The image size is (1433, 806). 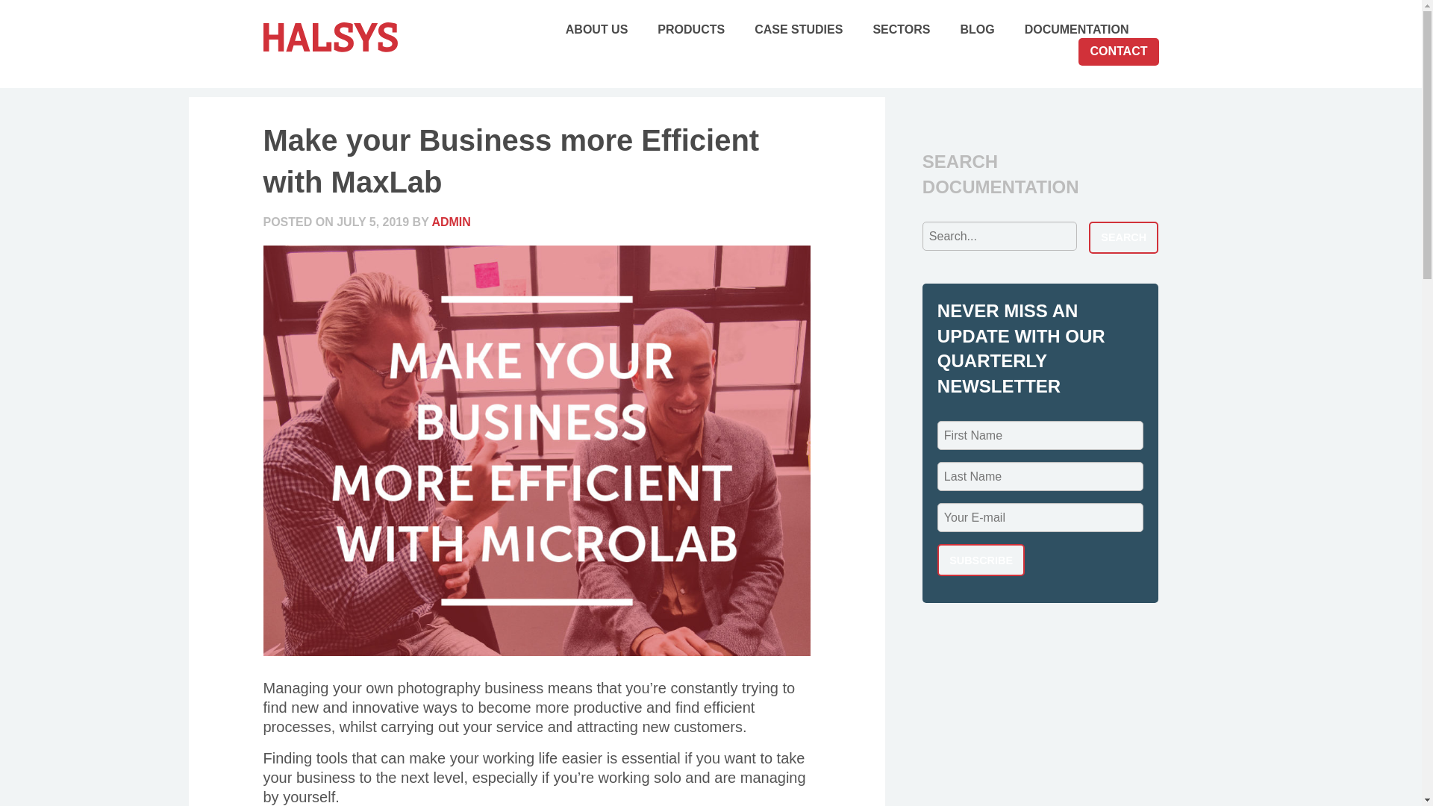 I want to click on Subscribe, so click(x=981, y=560).